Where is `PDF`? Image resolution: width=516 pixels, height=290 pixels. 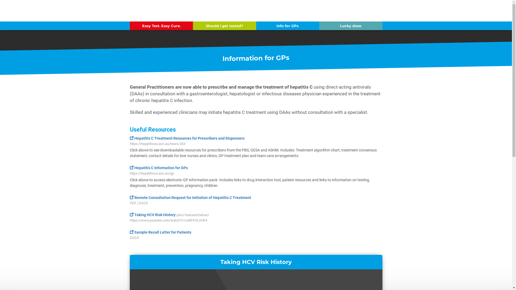
PDF is located at coordinates (133, 203).